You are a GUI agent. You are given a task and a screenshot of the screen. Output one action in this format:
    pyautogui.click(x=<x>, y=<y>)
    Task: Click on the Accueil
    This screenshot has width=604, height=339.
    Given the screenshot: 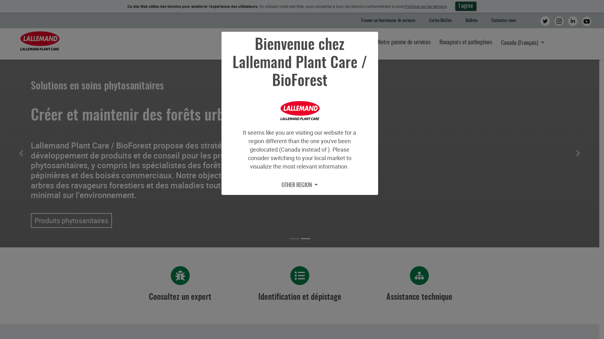 What is the action you would take?
    pyautogui.click(x=289, y=43)
    